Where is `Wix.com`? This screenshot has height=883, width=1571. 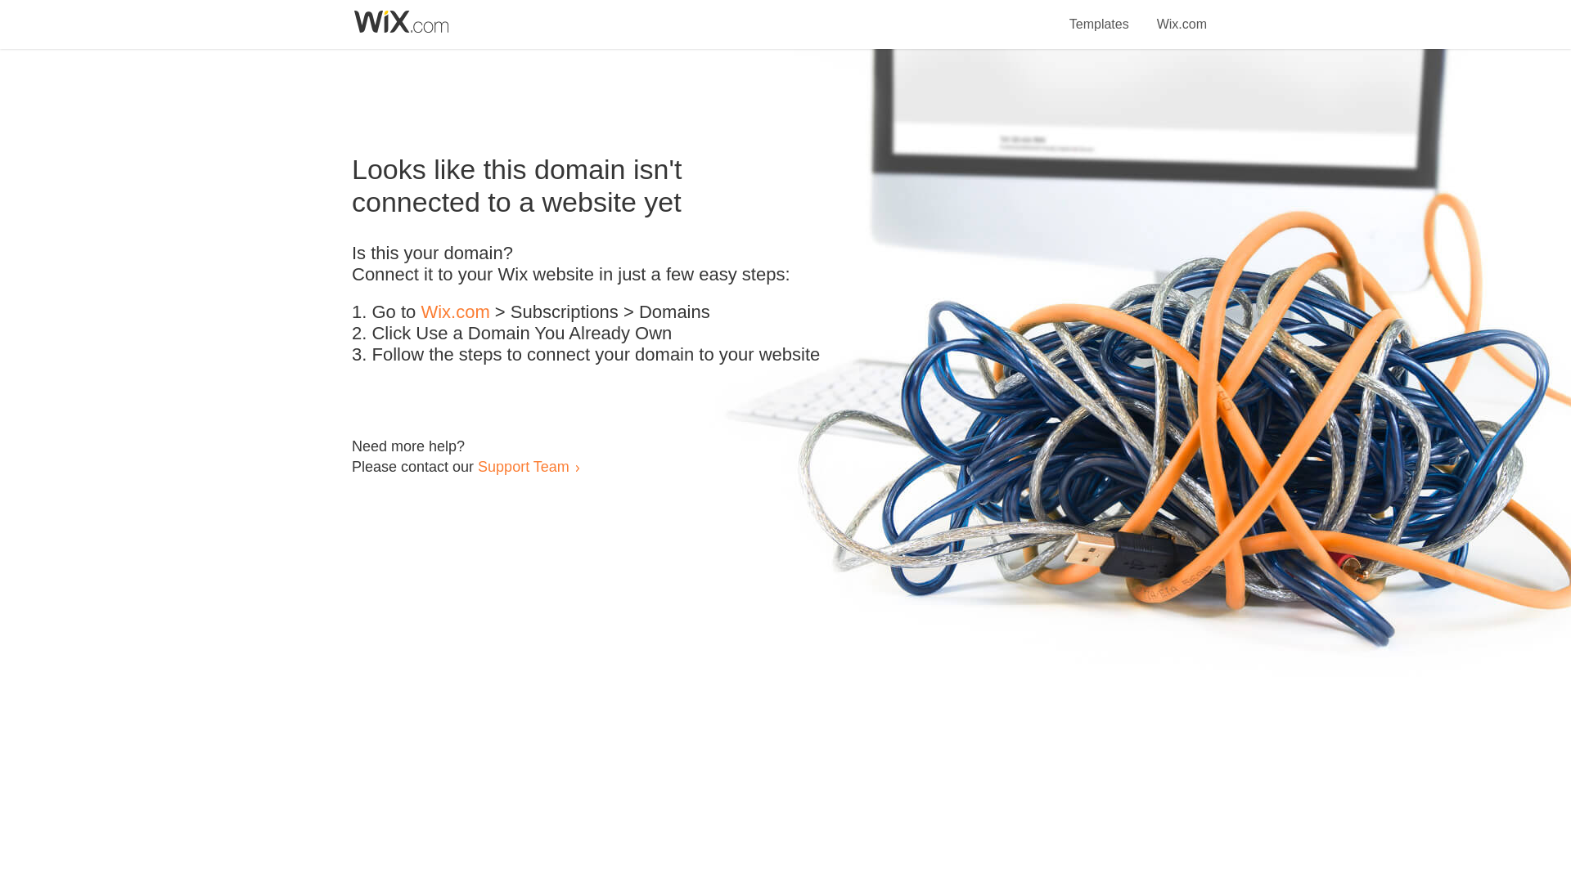
Wix.com is located at coordinates (1182, 15).